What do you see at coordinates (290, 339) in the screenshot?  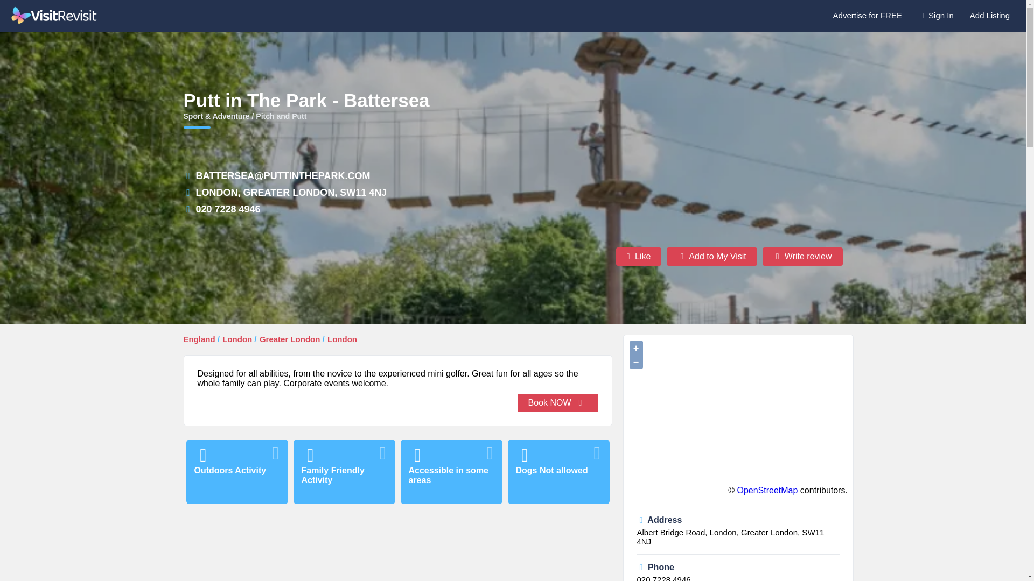 I see `Greater London` at bounding box center [290, 339].